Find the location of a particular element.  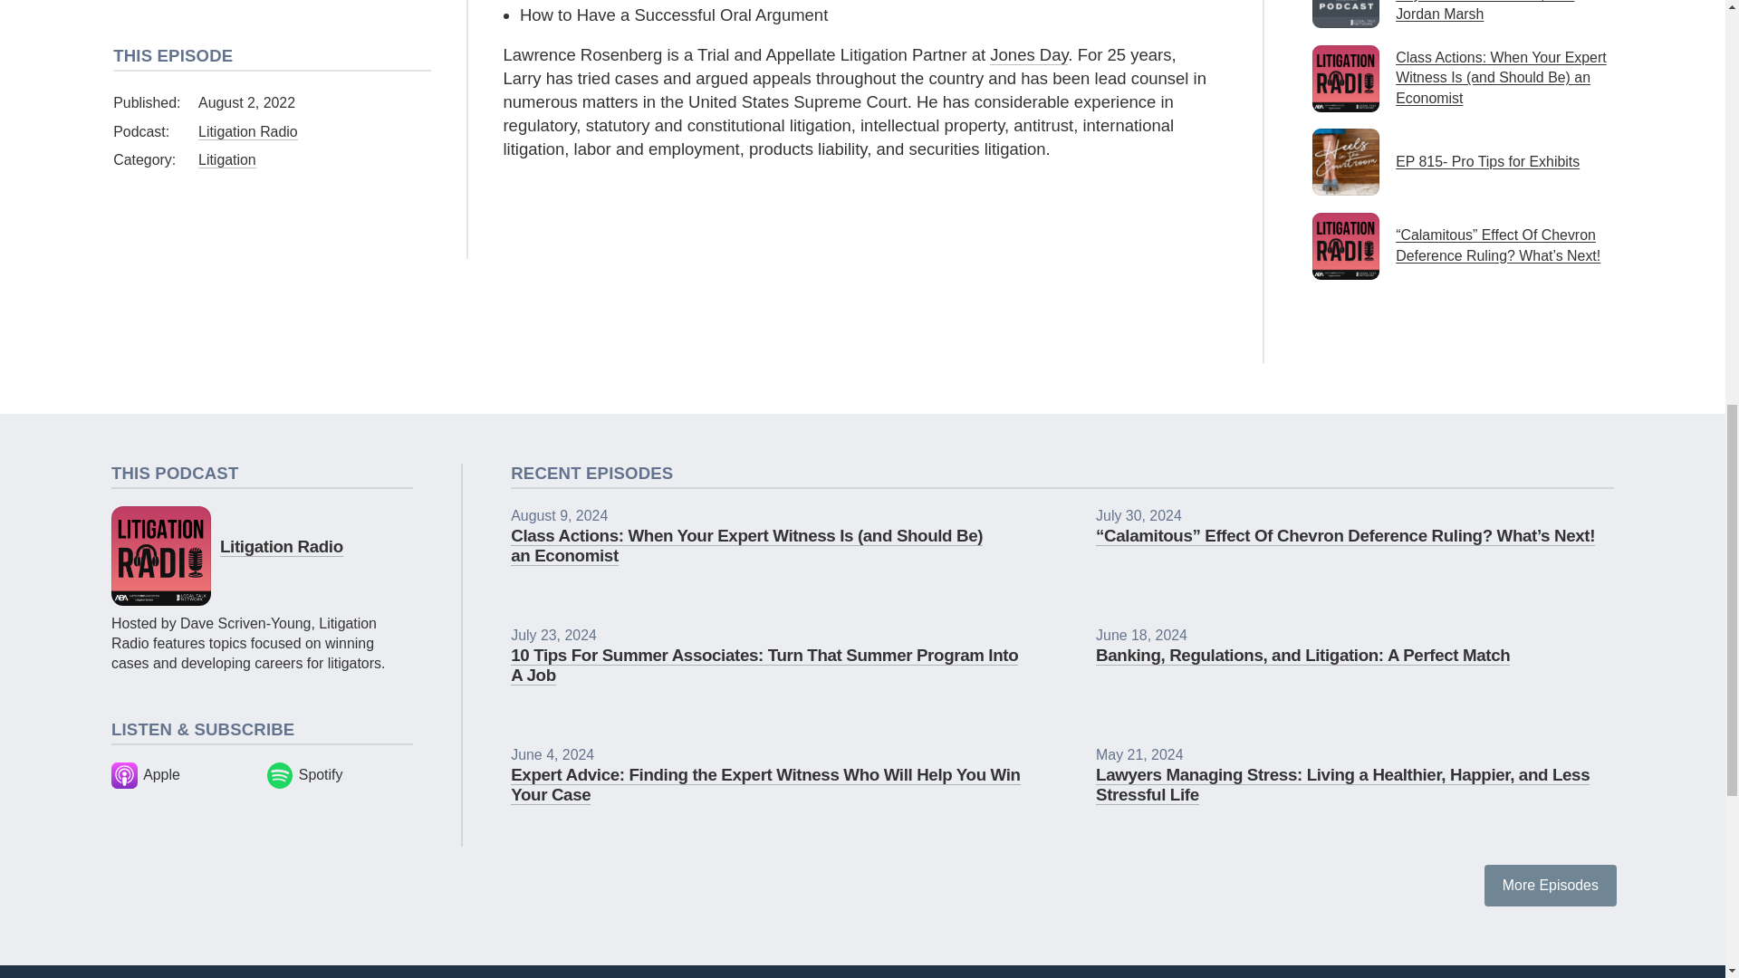

Litigation Radio is located at coordinates (160, 555).